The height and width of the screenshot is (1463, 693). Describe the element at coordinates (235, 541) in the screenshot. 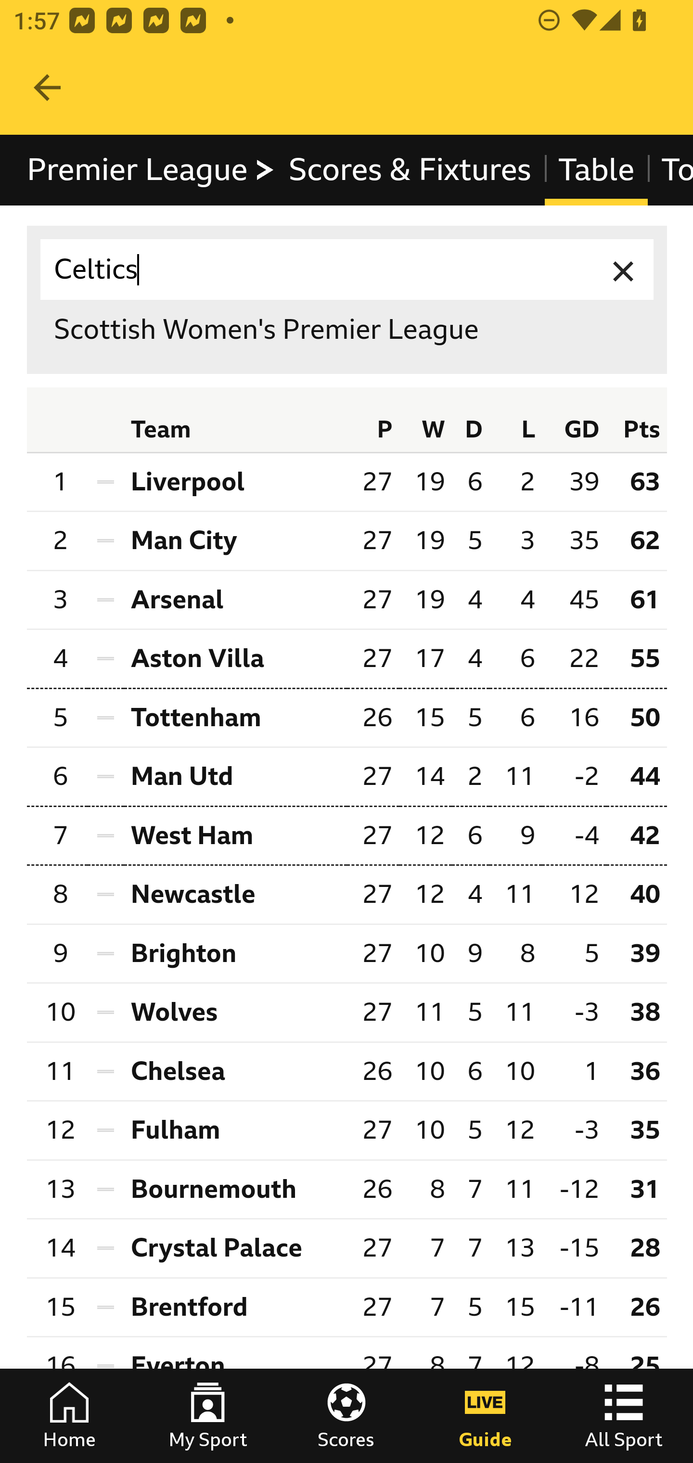

I see `Man City Manchester City` at that location.